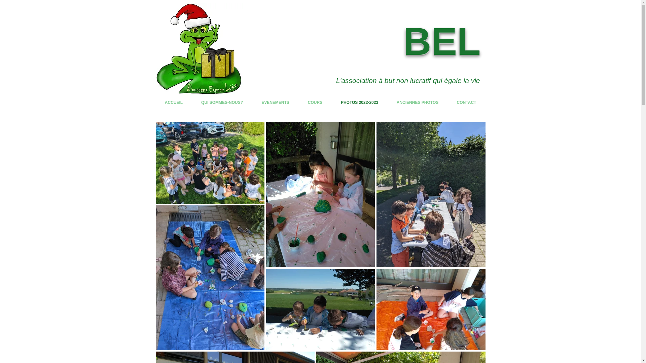  I want to click on COURS, so click(315, 103).